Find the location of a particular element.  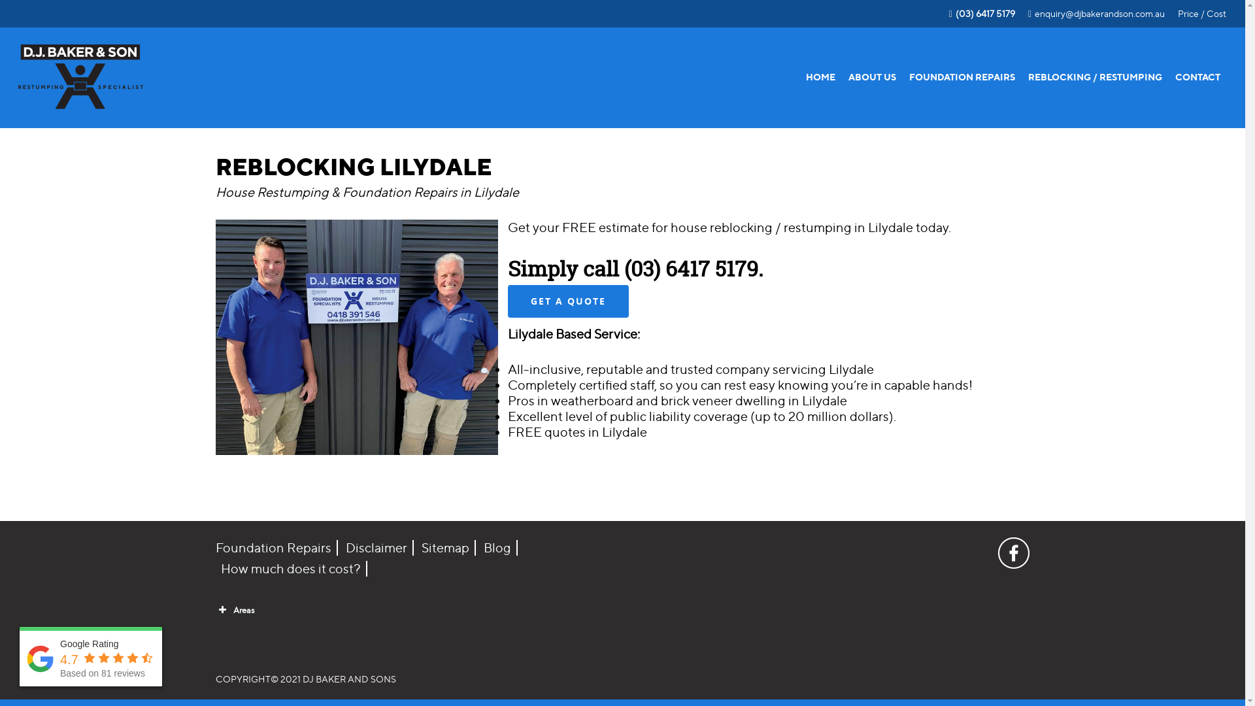

REBLOCKING / RESTUMPING is located at coordinates (1096, 77).